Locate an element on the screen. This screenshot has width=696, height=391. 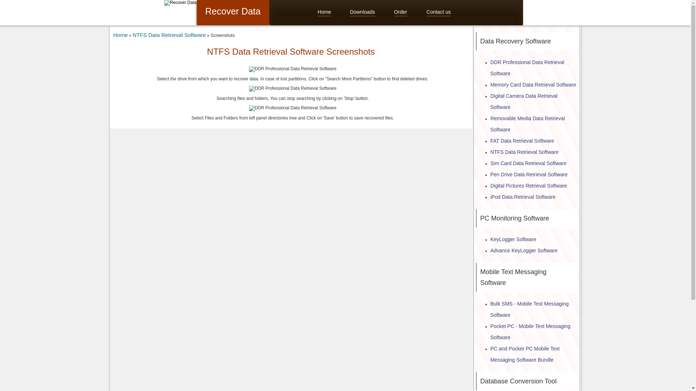
Recover Data is located at coordinates (180, 3).